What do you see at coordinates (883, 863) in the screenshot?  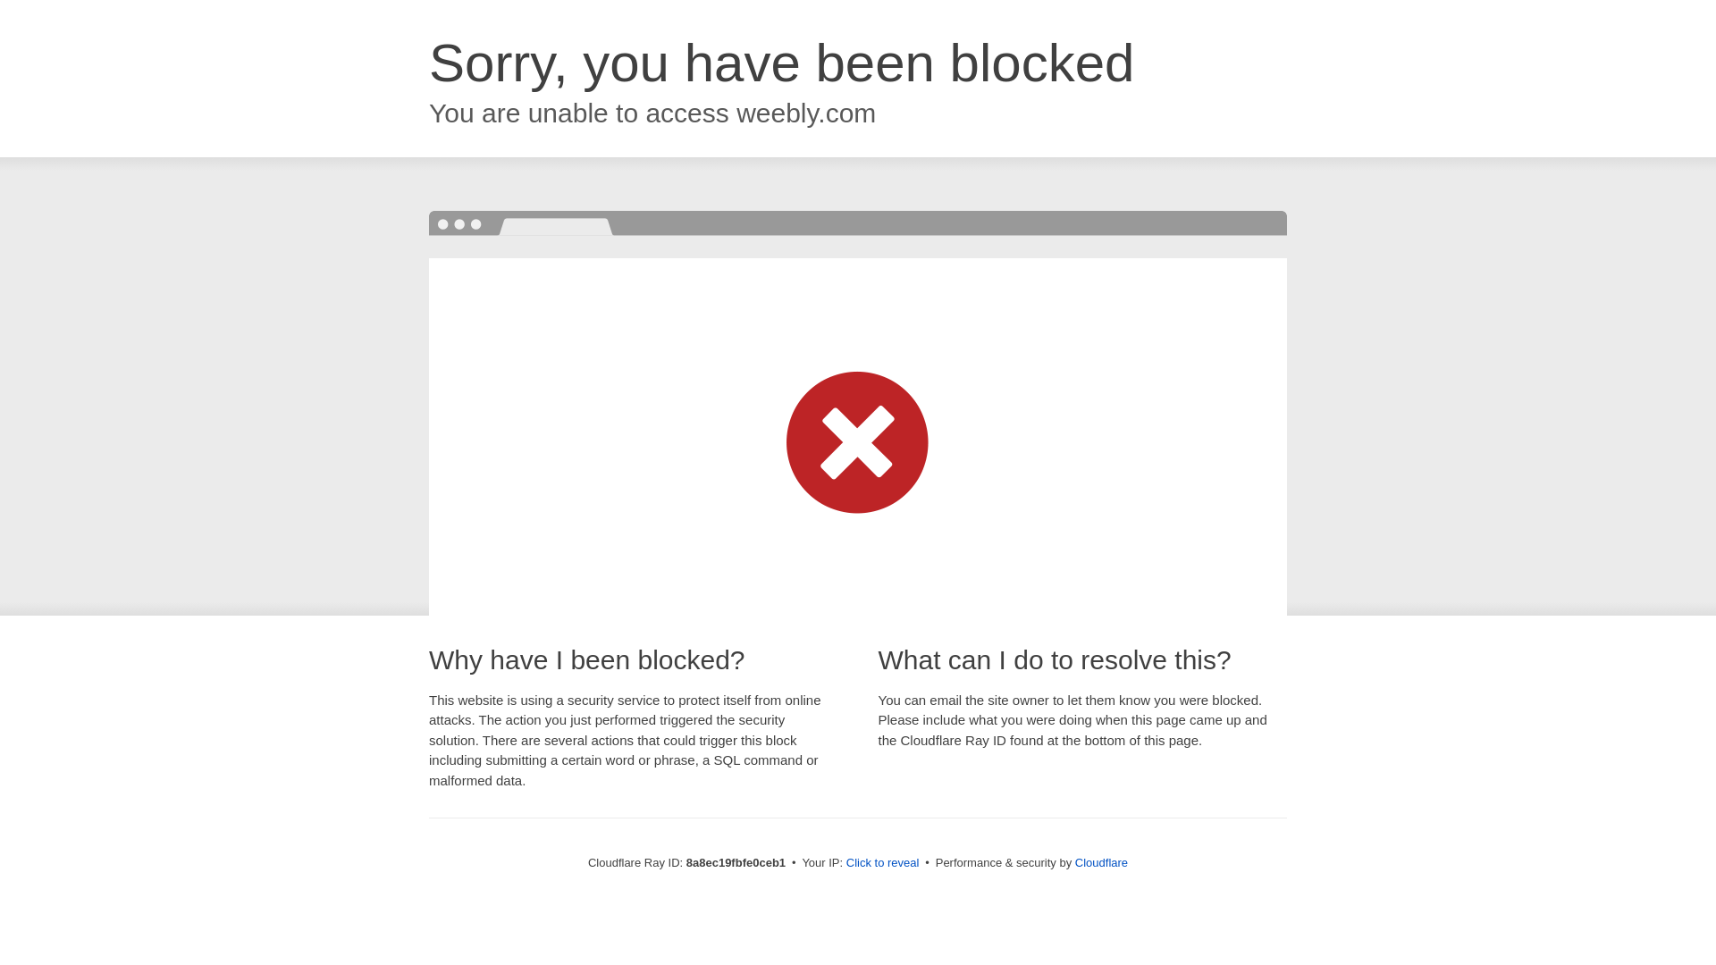 I see `Click to reveal` at bounding box center [883, 863].